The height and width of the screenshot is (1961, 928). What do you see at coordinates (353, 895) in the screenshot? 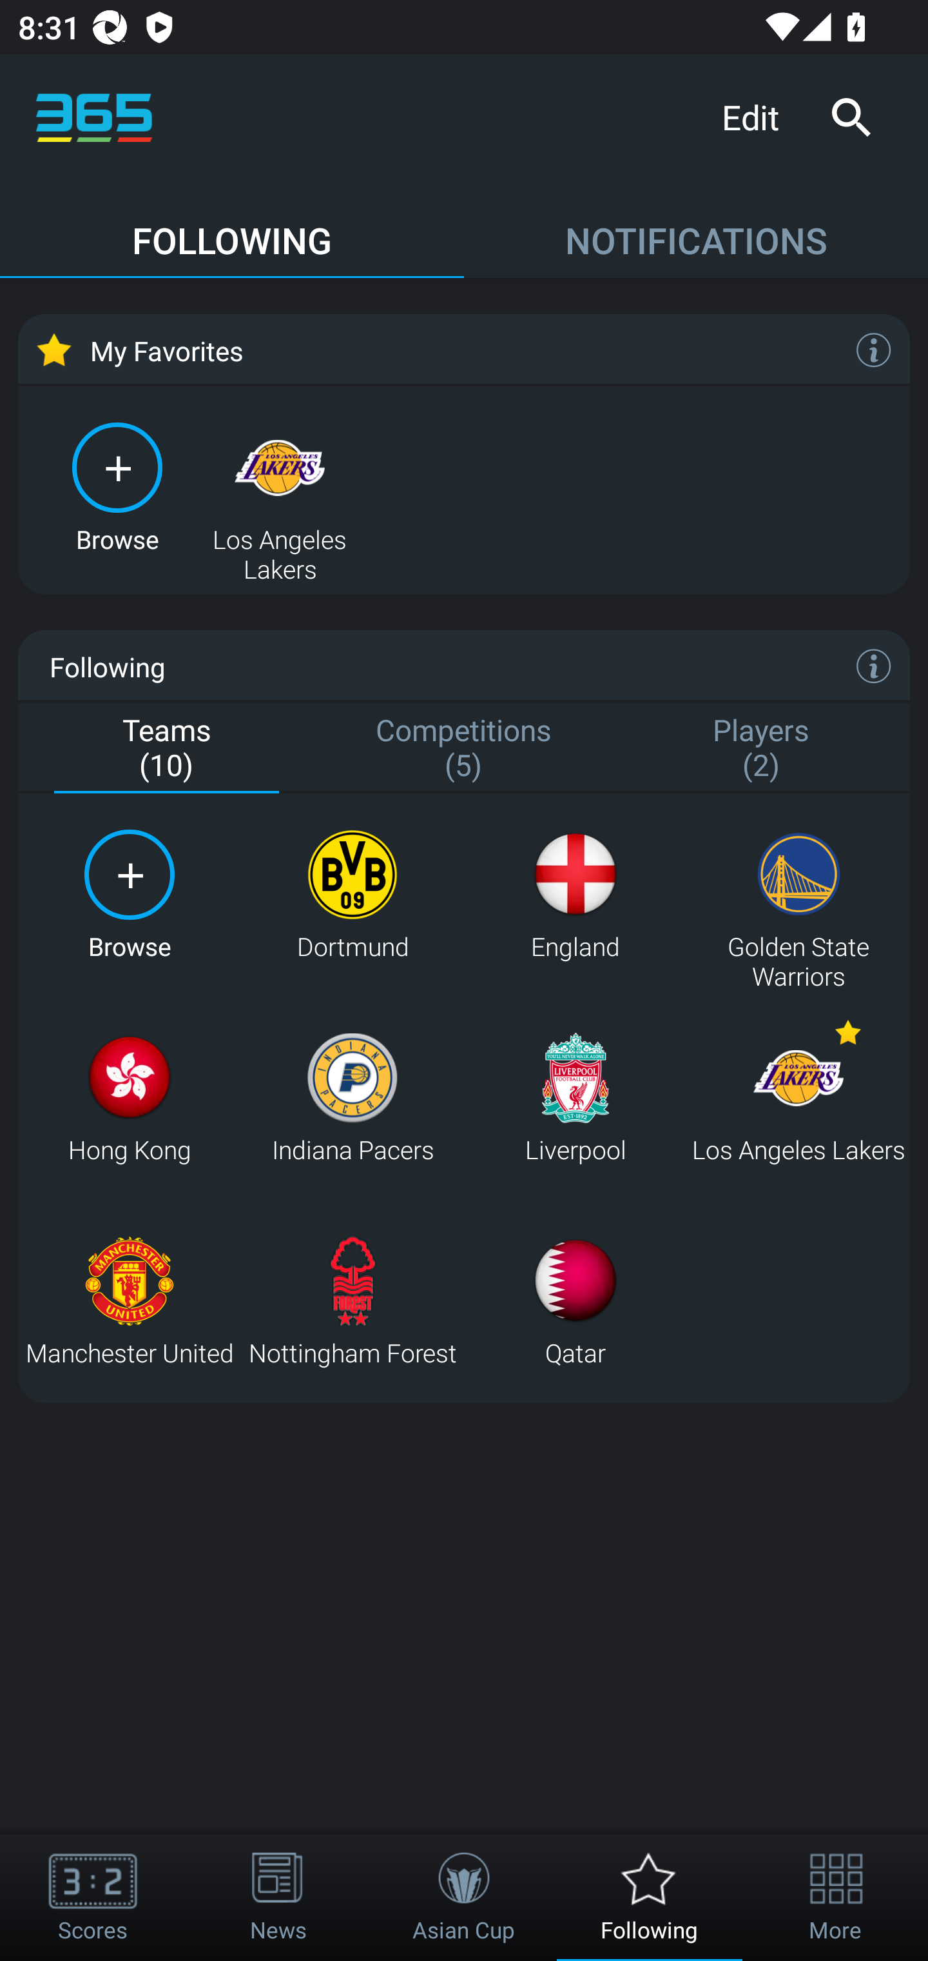
I see `Dortmund` at bounding box center [353, 895].